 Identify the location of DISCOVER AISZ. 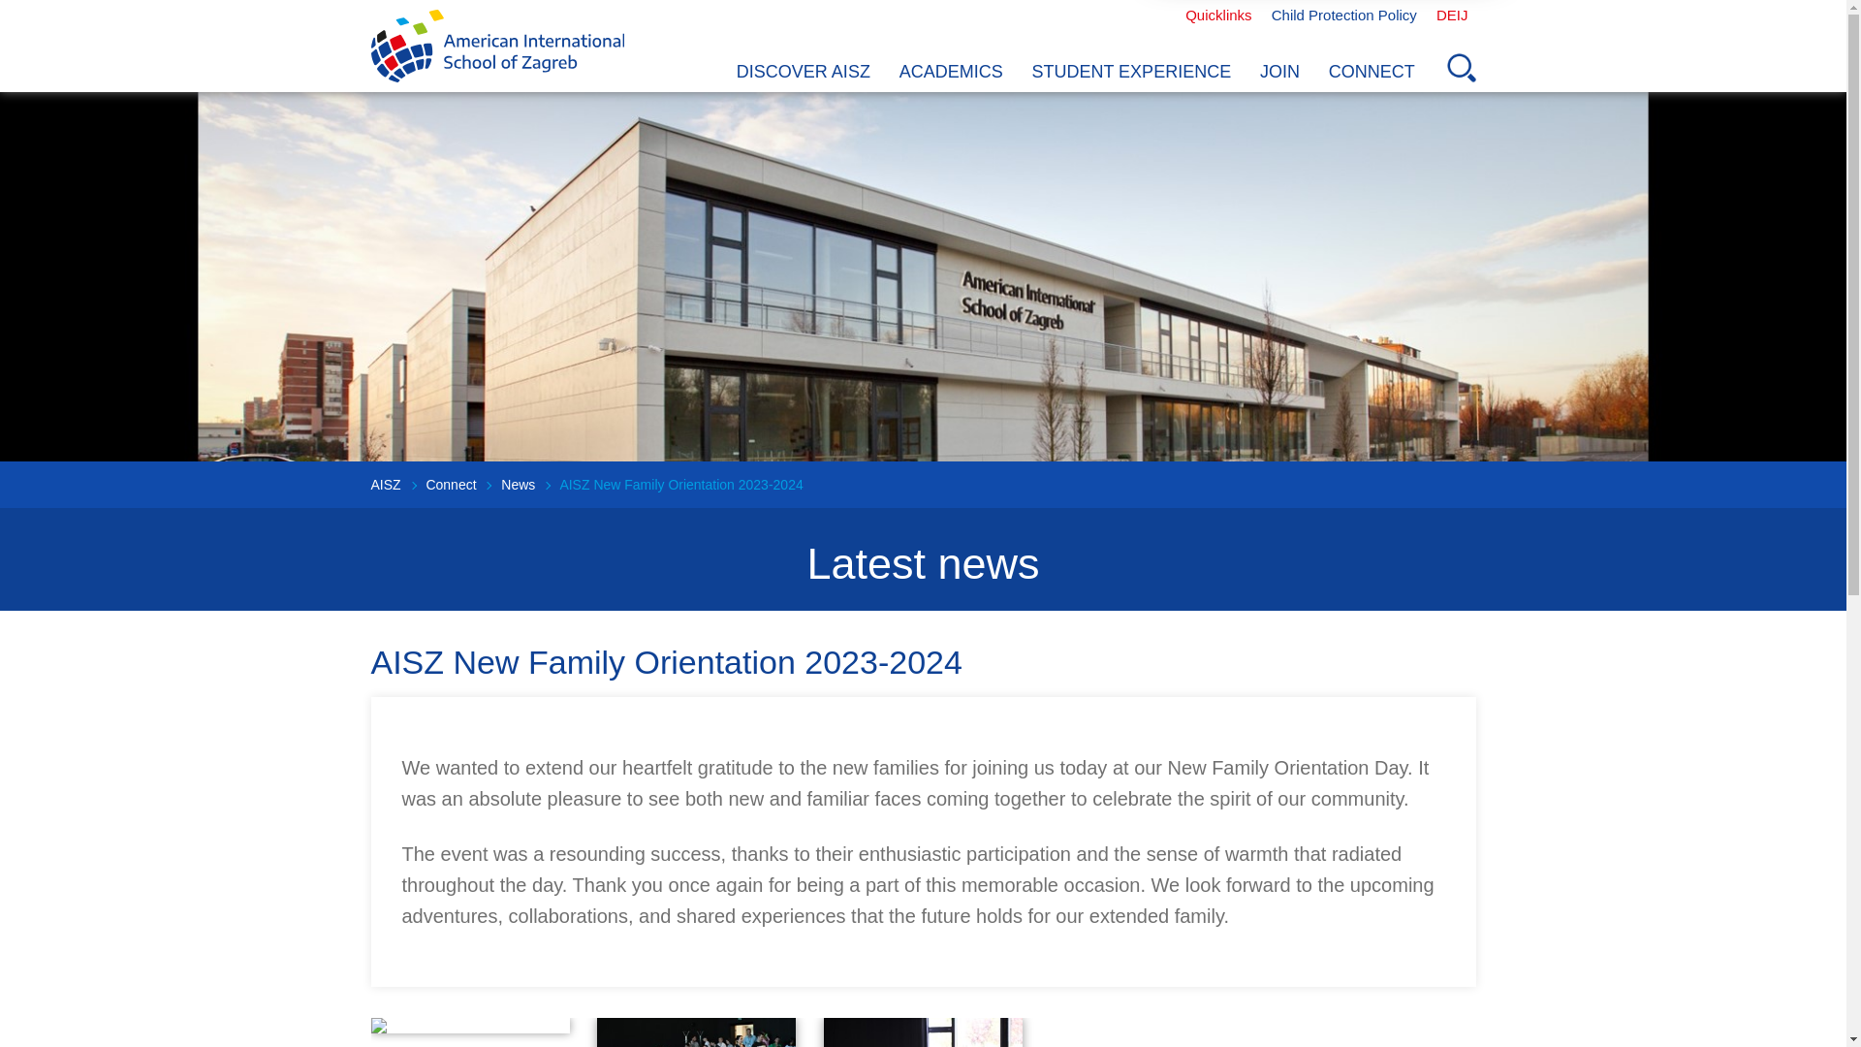
(803, 72).